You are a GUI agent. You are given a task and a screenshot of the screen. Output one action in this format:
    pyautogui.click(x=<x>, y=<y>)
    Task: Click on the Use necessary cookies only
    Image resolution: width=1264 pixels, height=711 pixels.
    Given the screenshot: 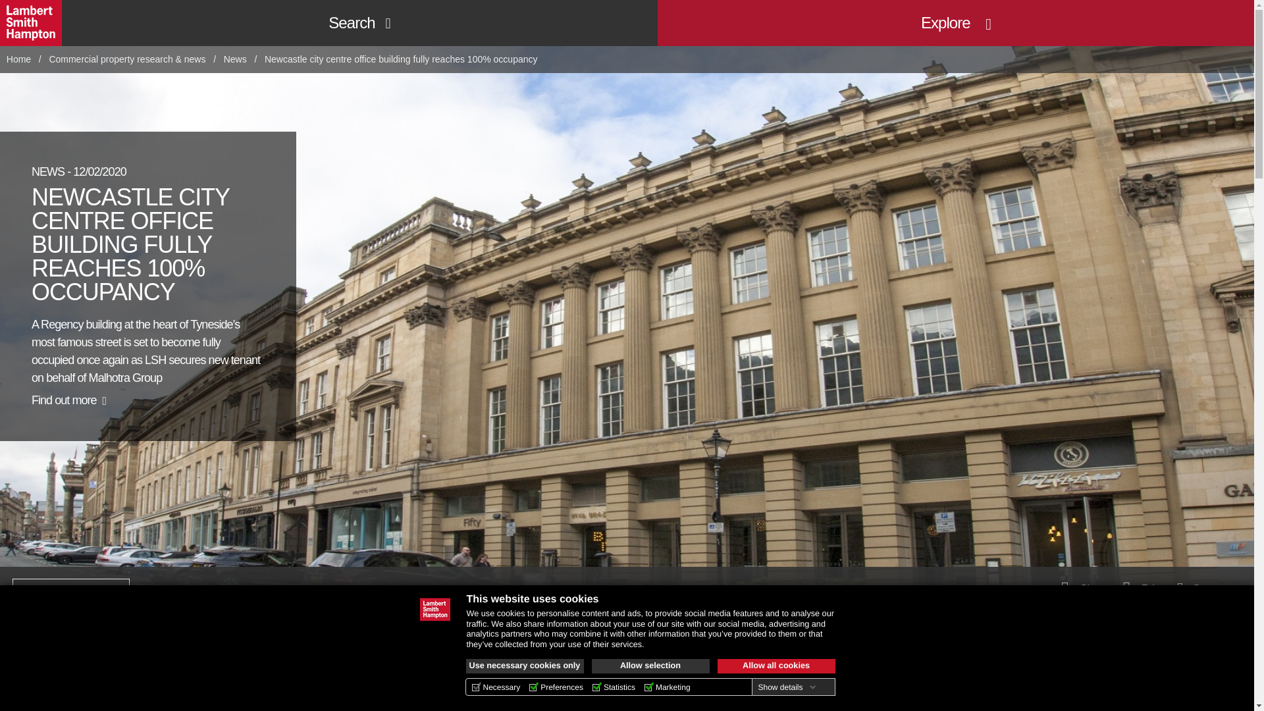 What is the action you would take?
    pyautogui.click(x=525, y=666)
    